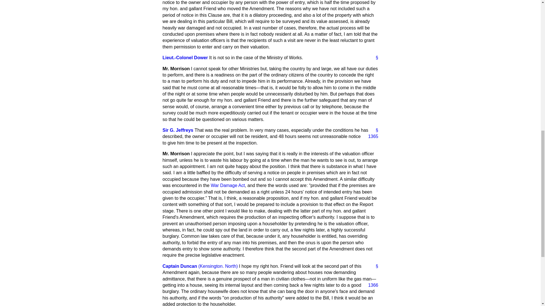  Describe the element at coordinates (375, 130) in the screenshot. I see `Link to this speech by General Sir George Jeffreys` at that location.